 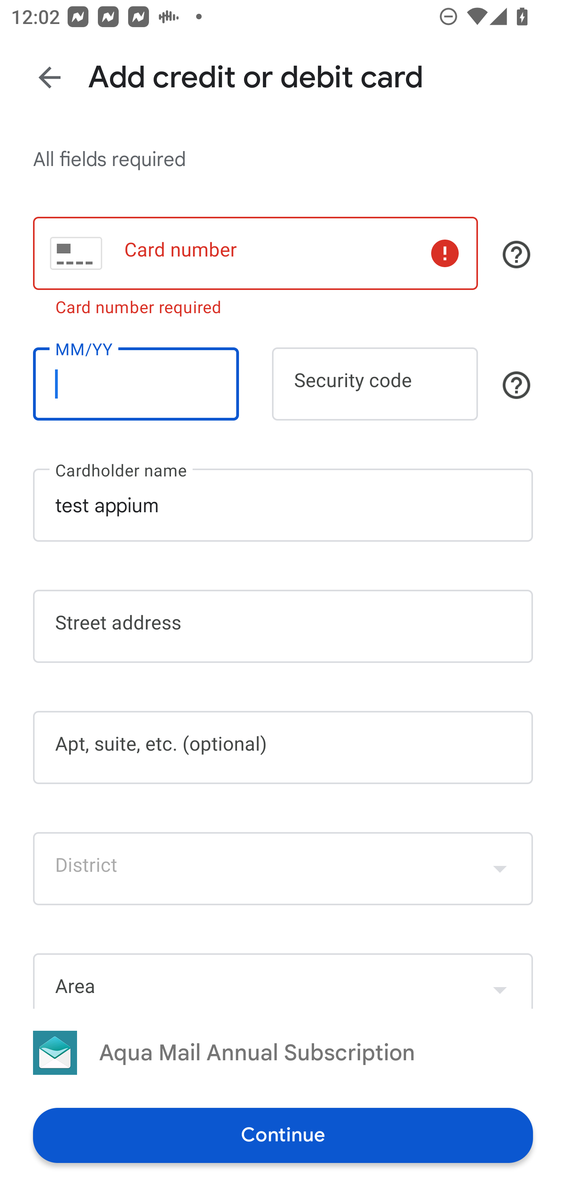 I want to click on Expiration date, 2 digit month, 2 digit year, so click(x=136, y=384).